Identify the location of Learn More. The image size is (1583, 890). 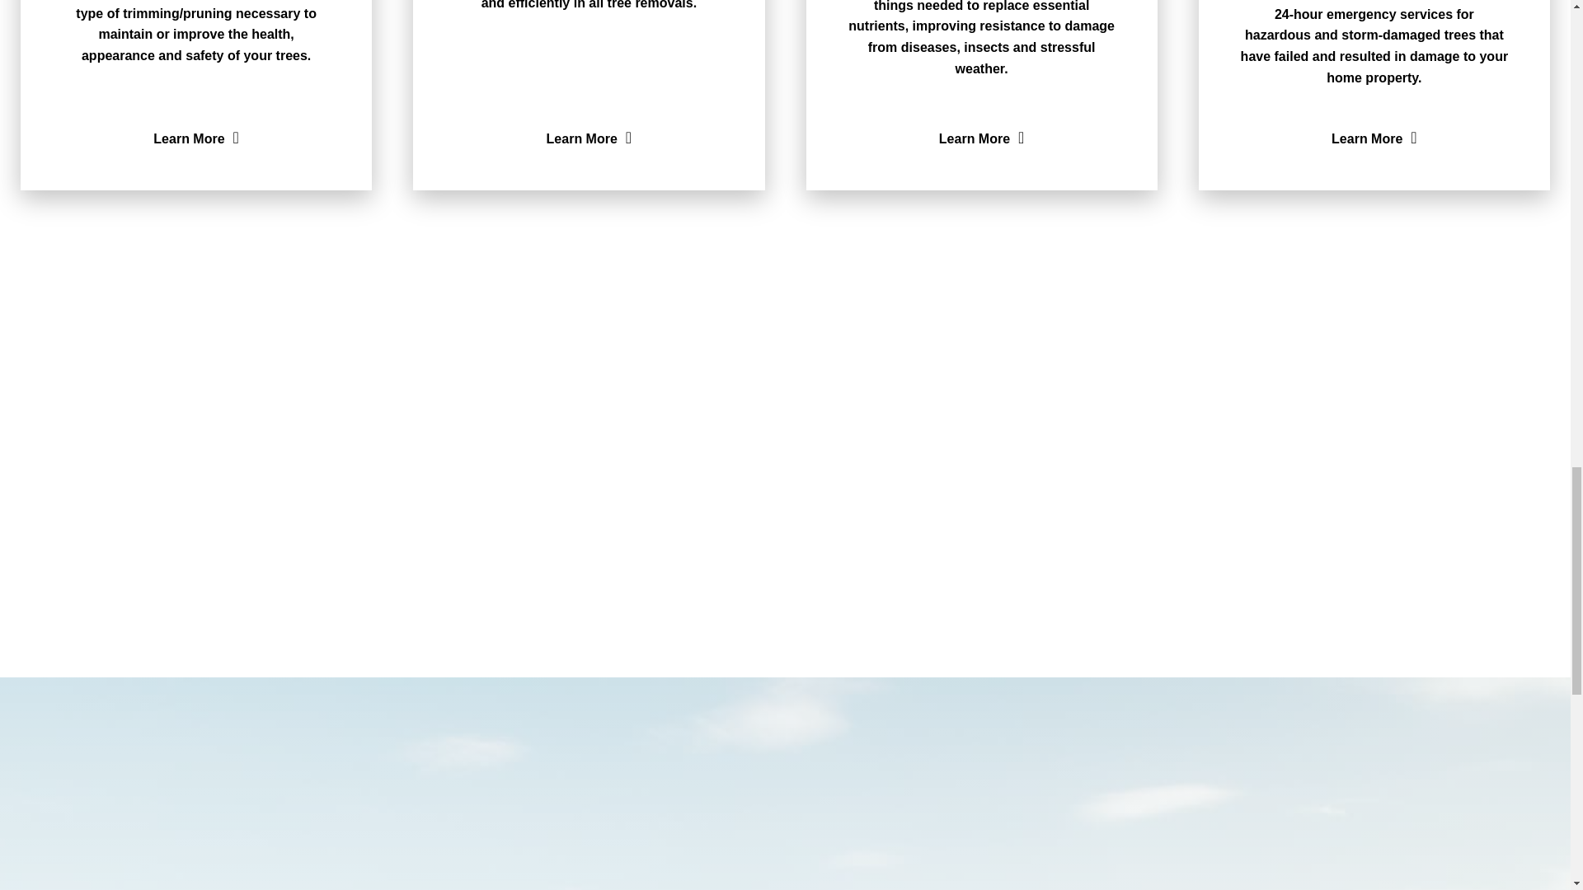
(981, 138).